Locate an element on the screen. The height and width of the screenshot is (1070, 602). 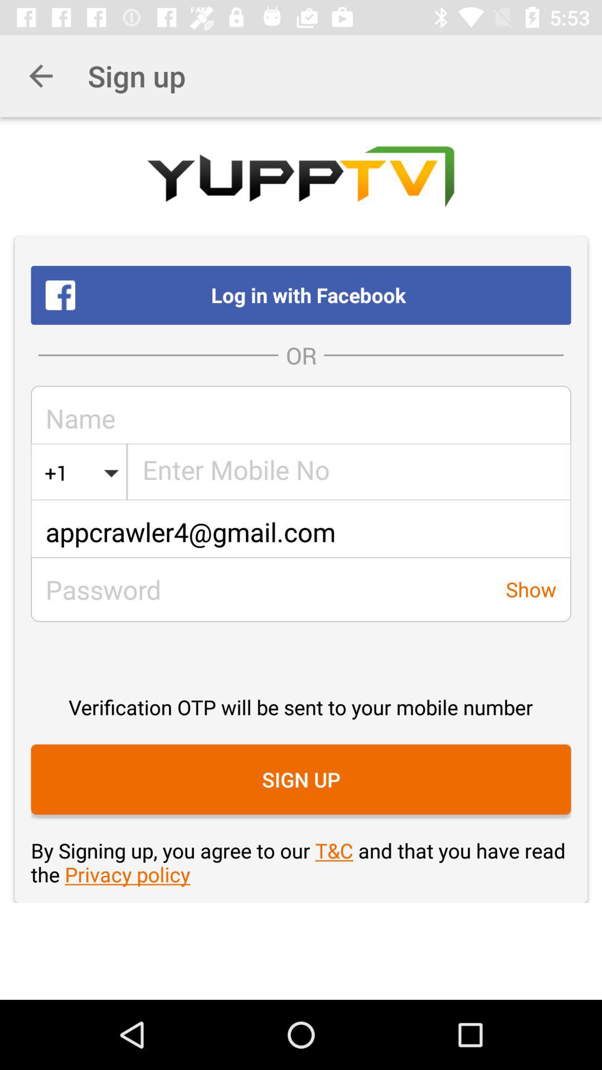
enter password is located at coordinates (261, 590).